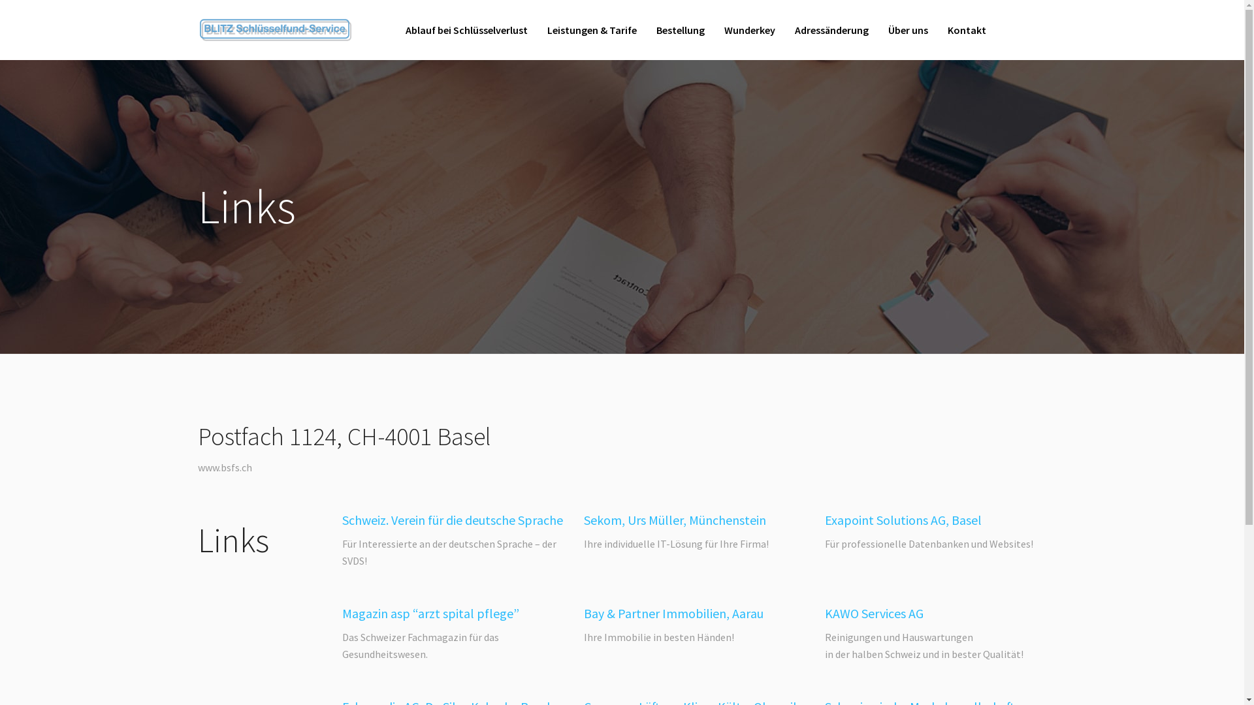  I want to click on Kontakt, so click(967, 30).